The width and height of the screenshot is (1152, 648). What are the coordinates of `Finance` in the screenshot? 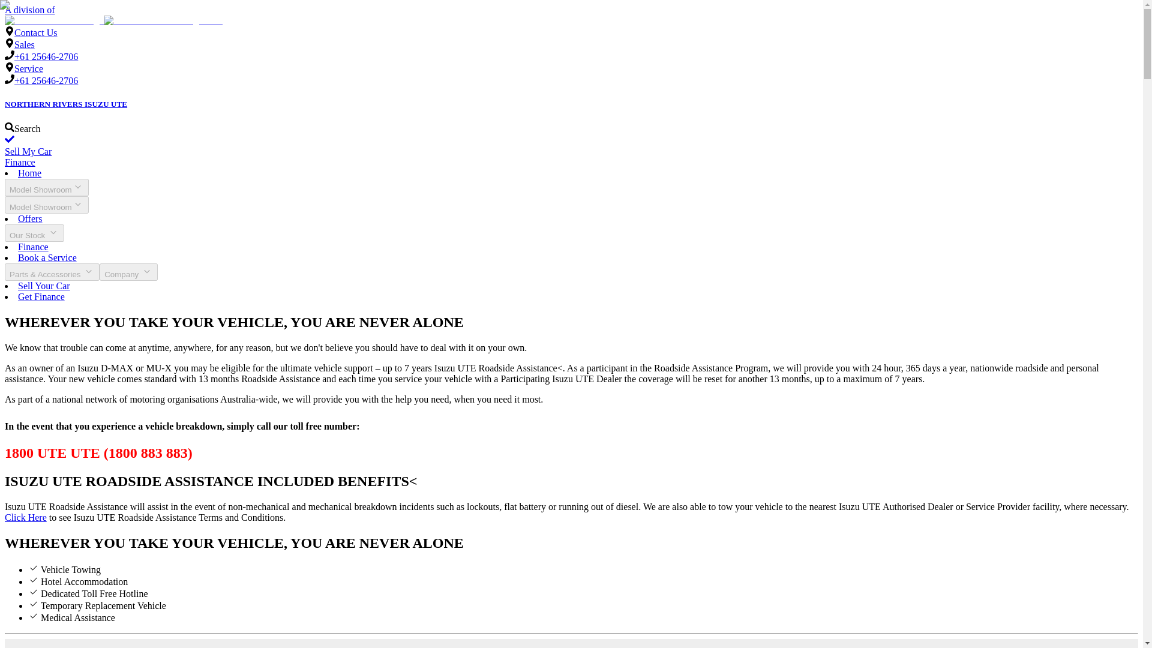 It's located at (33, 247).